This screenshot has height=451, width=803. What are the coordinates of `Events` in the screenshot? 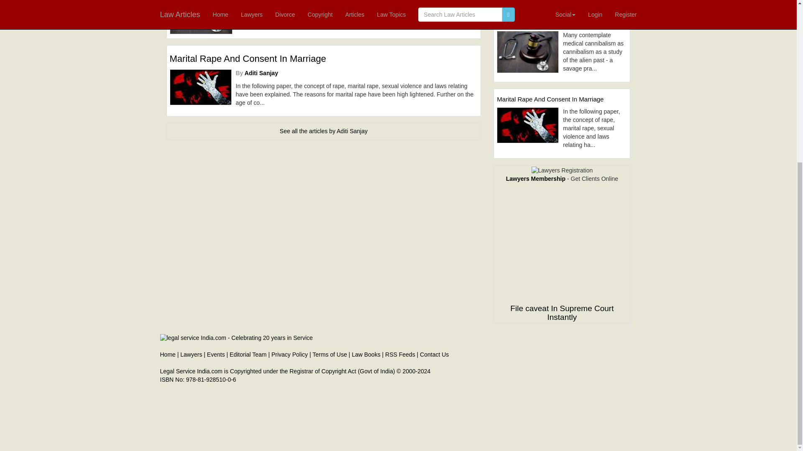 It's located at (216, 355).